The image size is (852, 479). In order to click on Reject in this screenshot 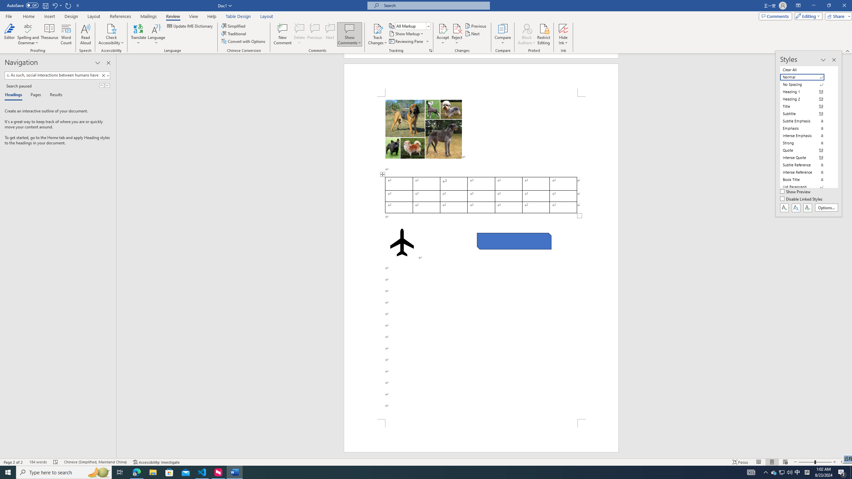, I will do `click(457, 34)`.